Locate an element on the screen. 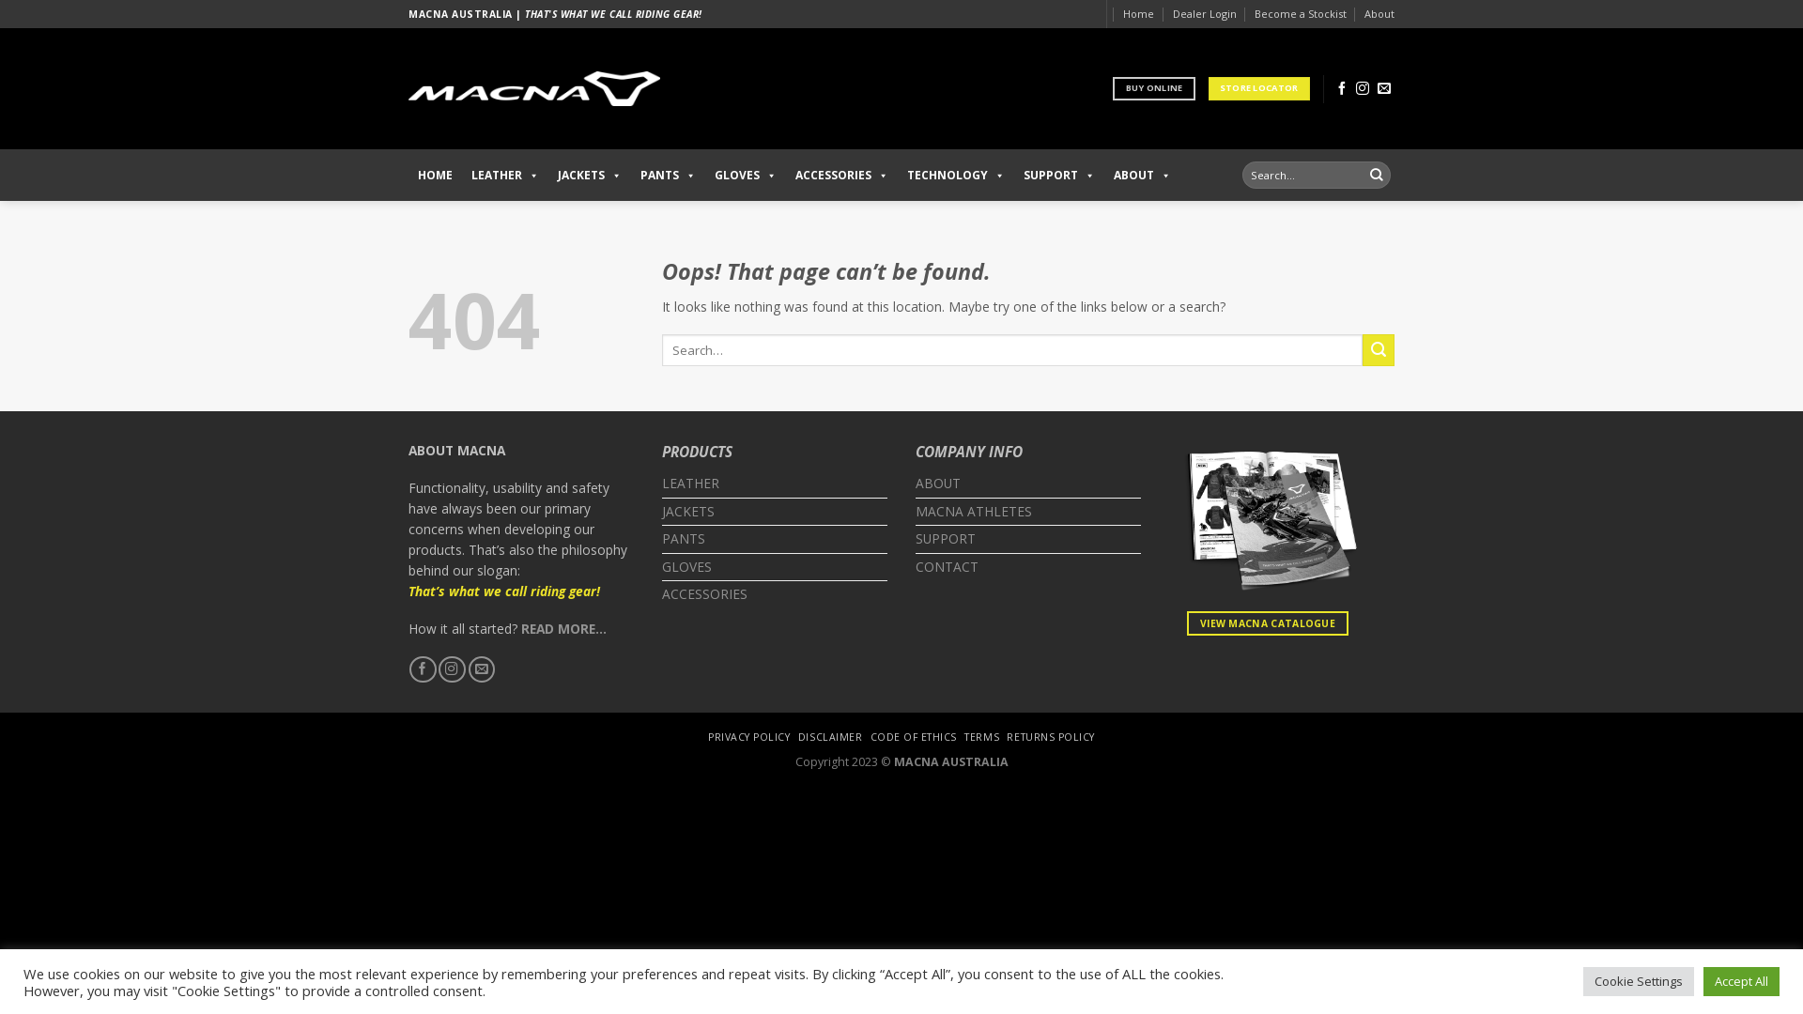 The height and width of the screenshot is (1014, 1803). MACNA ATHLETES is located at coordinates (974, 513).